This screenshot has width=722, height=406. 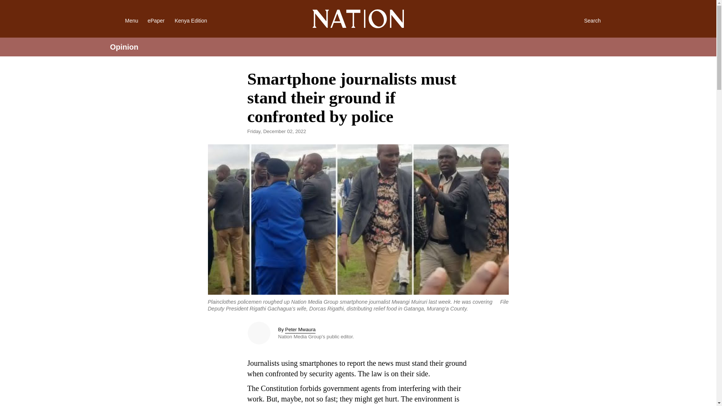 I want to click on Search, so click(x=584, y=20).